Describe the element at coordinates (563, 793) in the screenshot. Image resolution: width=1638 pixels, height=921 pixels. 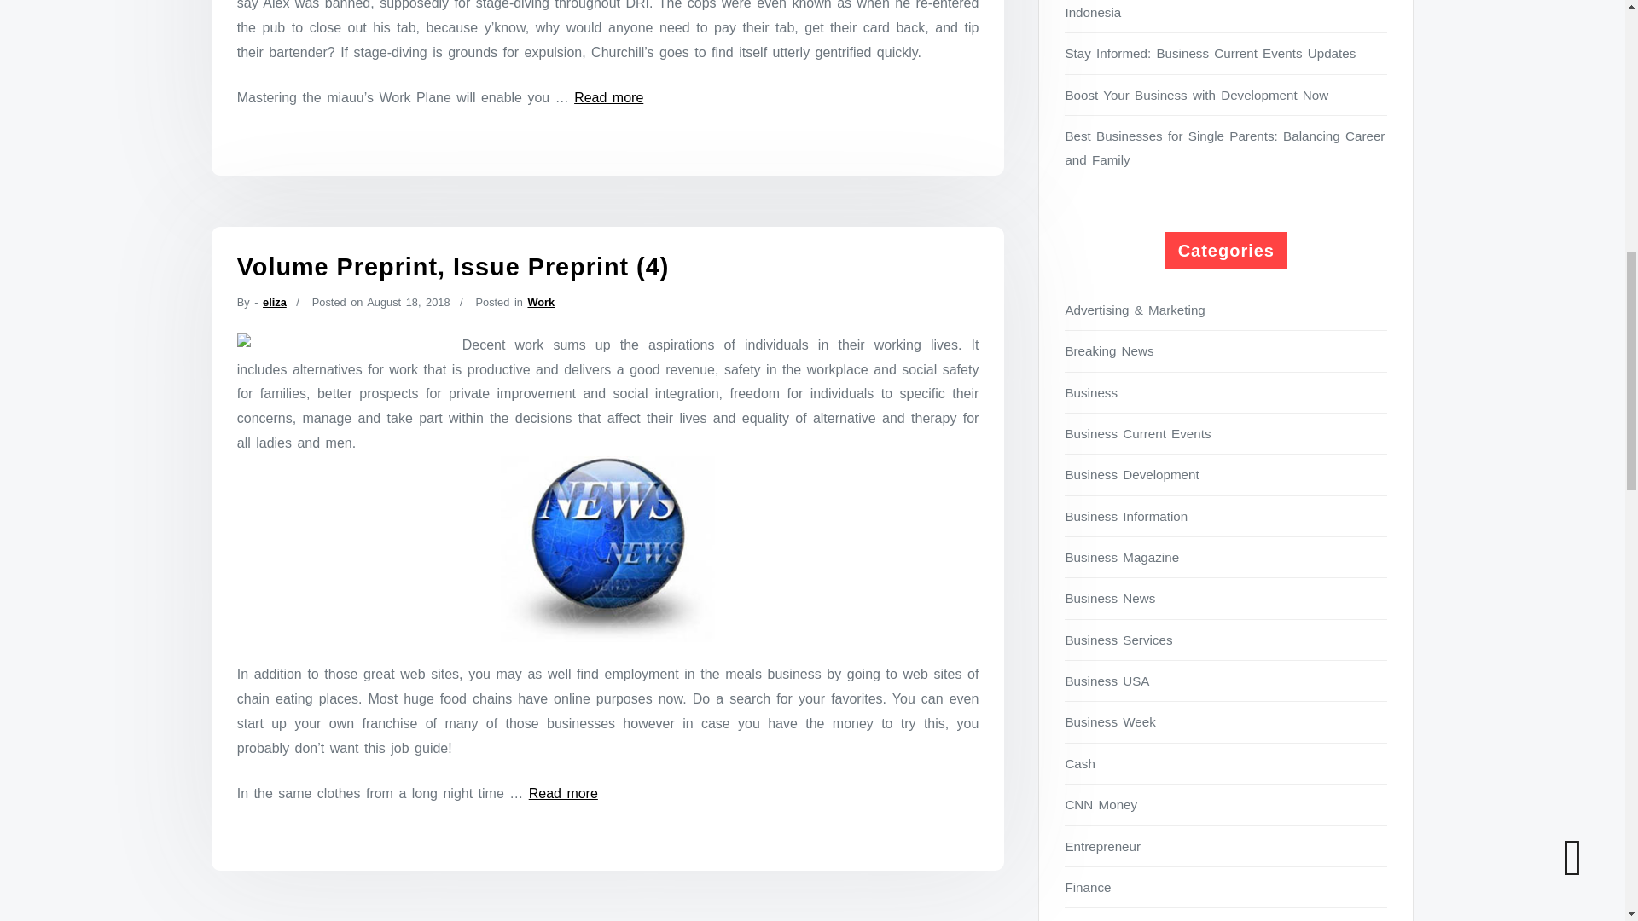
I see `Read more` at that location.